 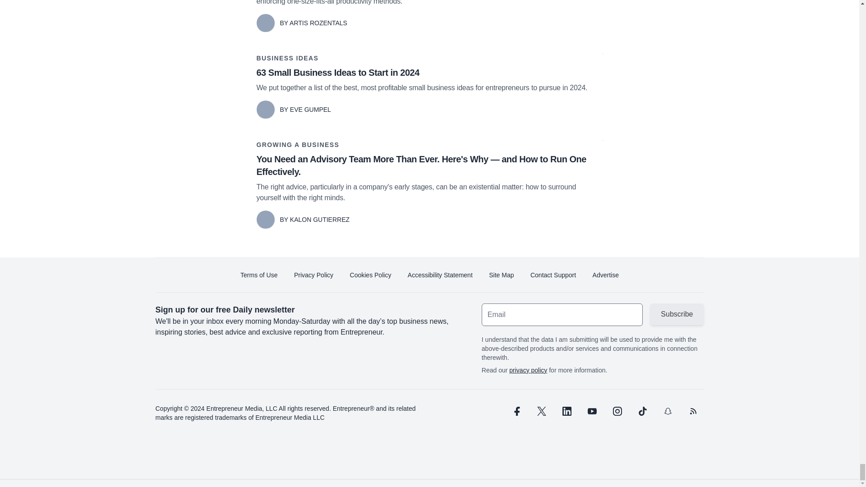 I want to click on tiktok, so click(x=642, y=411).